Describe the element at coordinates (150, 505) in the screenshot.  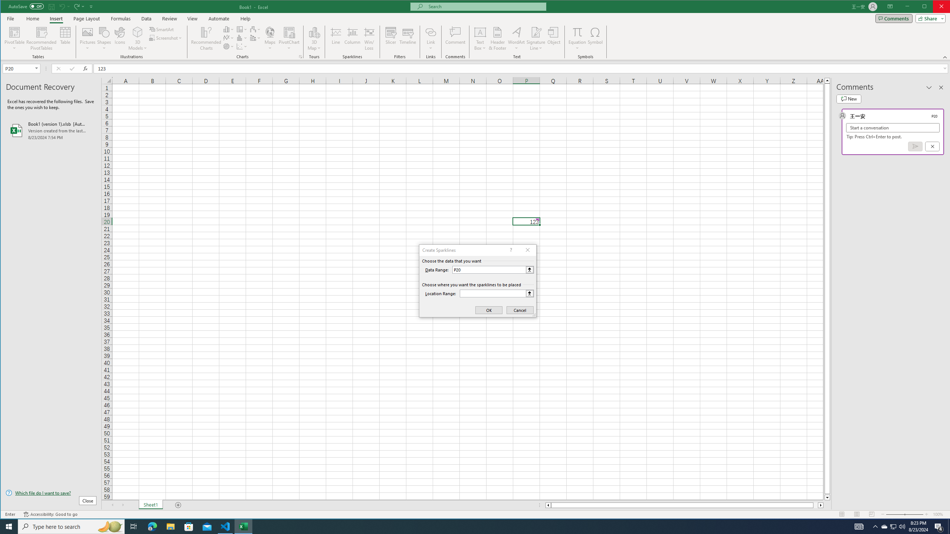
I see `Sheet1` at that location.